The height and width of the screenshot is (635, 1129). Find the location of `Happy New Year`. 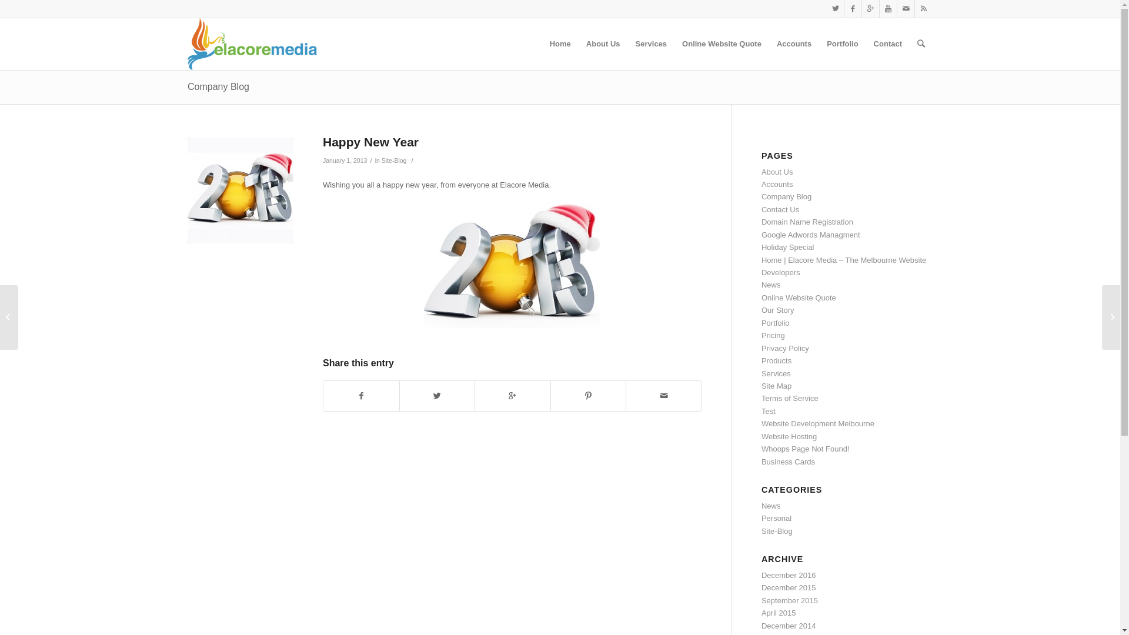

Happy New Year is located at coordinates (370, 142).